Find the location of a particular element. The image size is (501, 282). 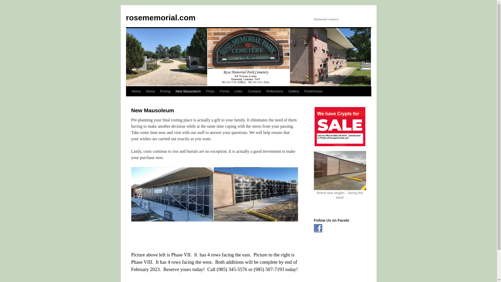

FAQs is located at coordinates (210, 91).